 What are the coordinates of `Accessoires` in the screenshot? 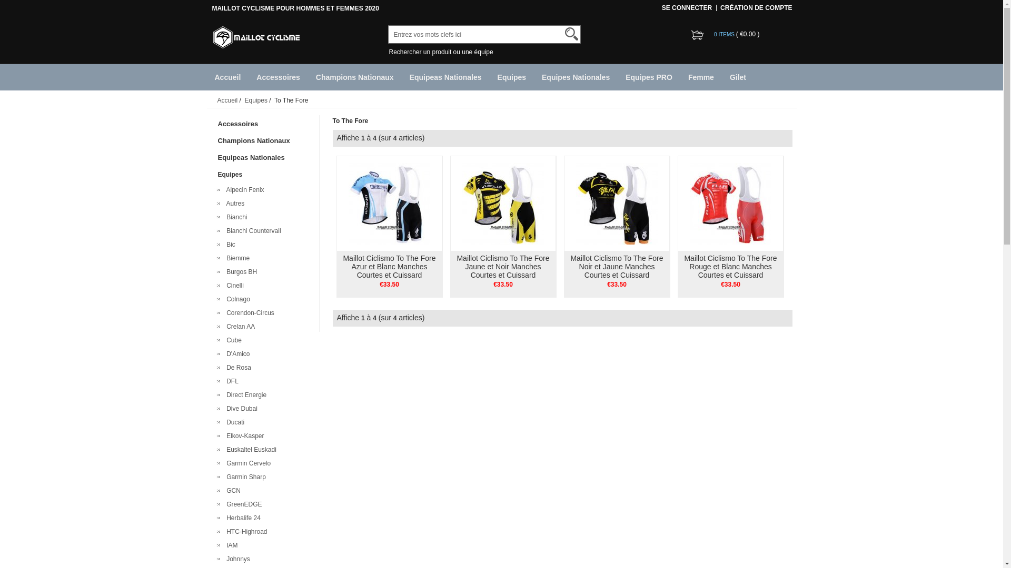 It's located at (278, 77).